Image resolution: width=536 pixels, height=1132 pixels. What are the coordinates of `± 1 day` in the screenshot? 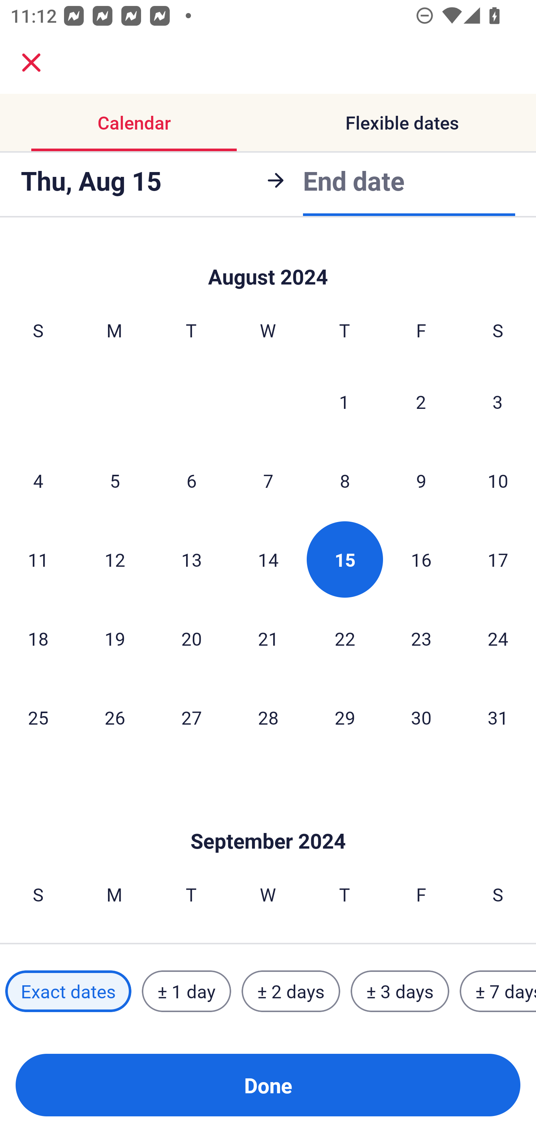 It's located at (186, 991).